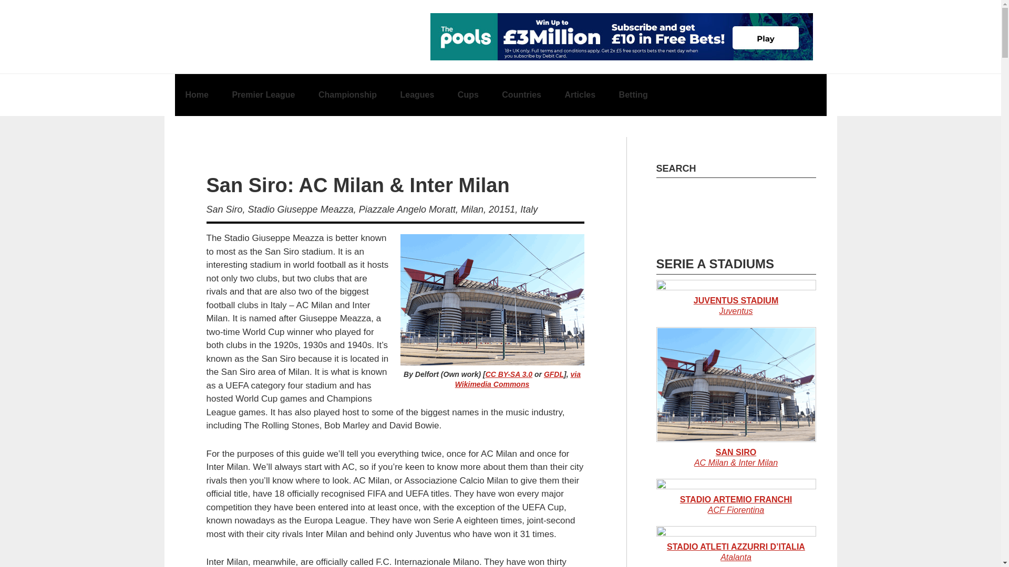 The height and width of the screenshot is (567, 1009). What do you see at coordinates (417, 95) in the screenshot?
I see `Leagues` at bounding box center [417, 95].